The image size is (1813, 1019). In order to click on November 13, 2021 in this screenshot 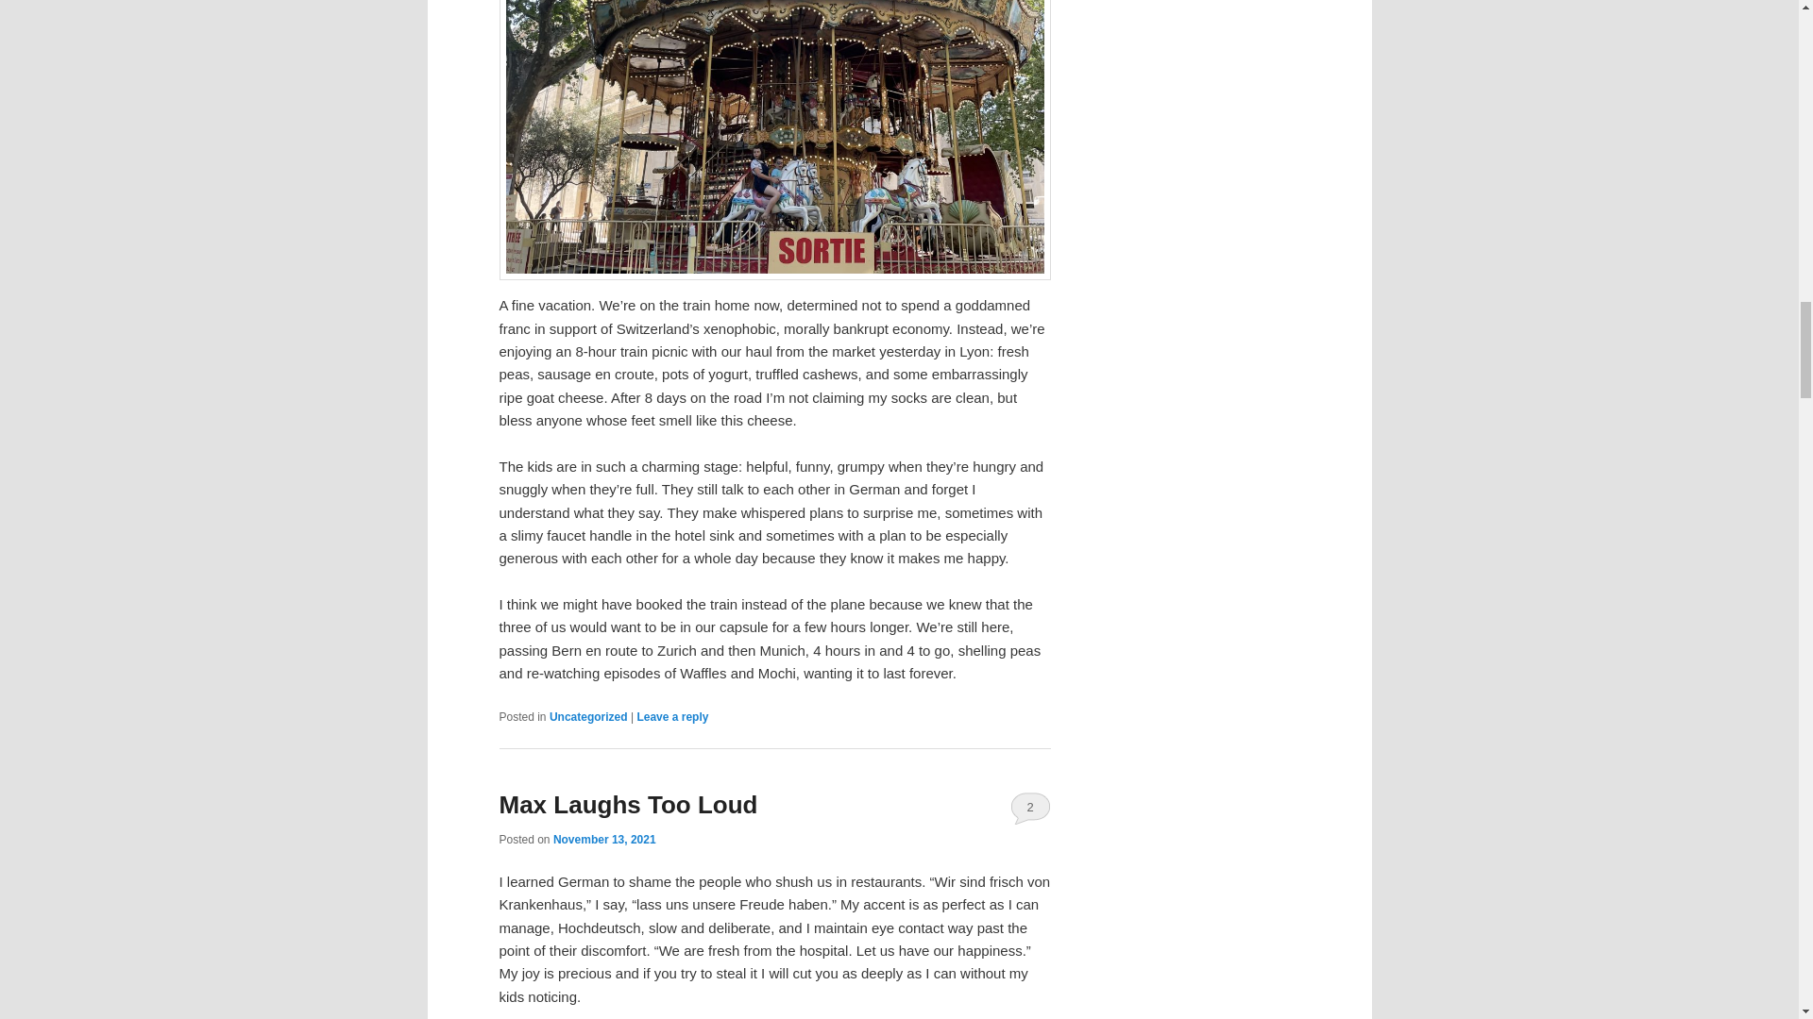, I will do `click(604, 839)`.